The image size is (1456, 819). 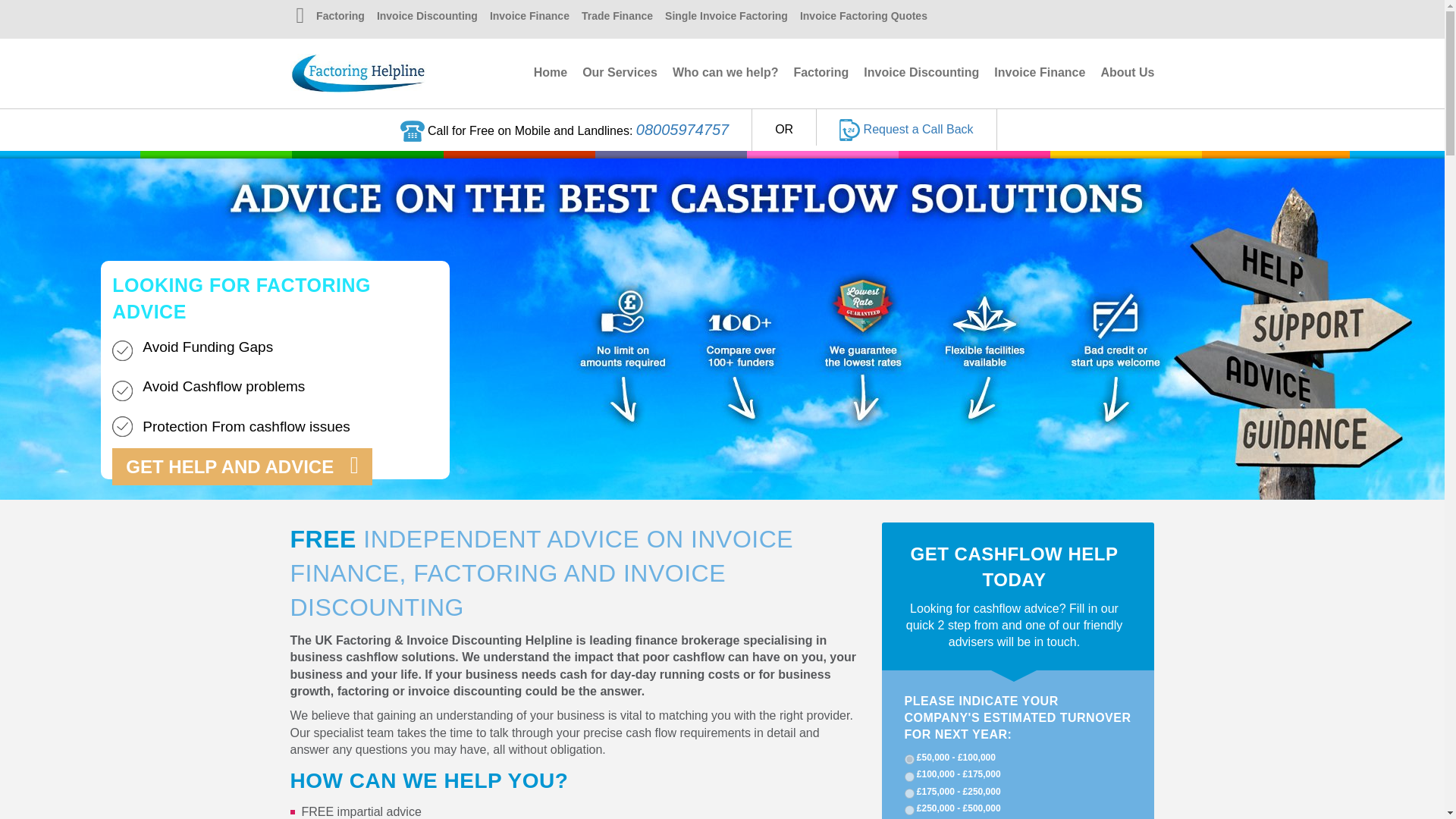 What do you see at coordinates (726, 72) in the screenshot?
I see `Who can we help?` at bounding box center [726, 72].